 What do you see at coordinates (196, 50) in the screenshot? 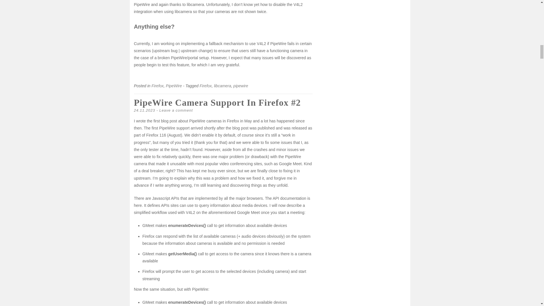
I see `upstream change` at bounding box center [196, 50].